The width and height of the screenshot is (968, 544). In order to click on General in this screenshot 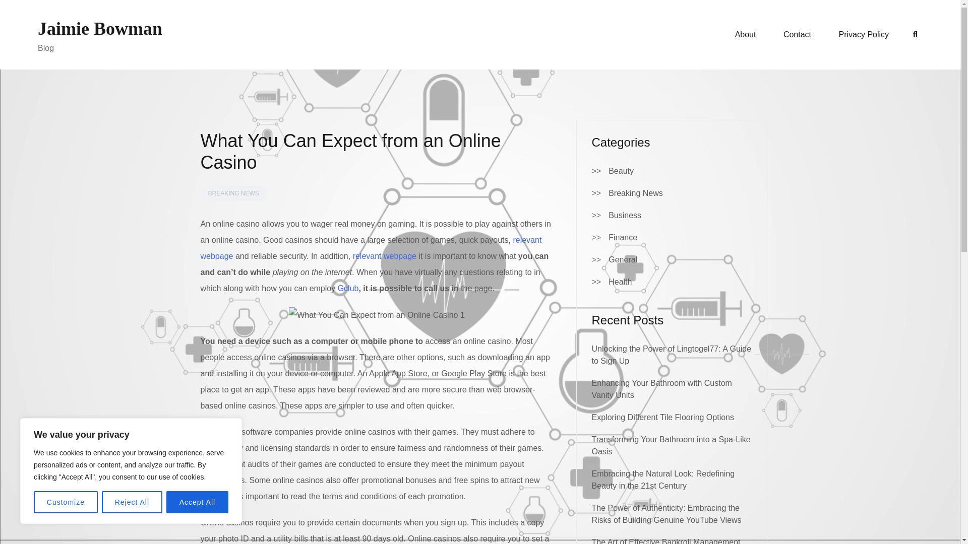, I will do `click(623, 260)`.